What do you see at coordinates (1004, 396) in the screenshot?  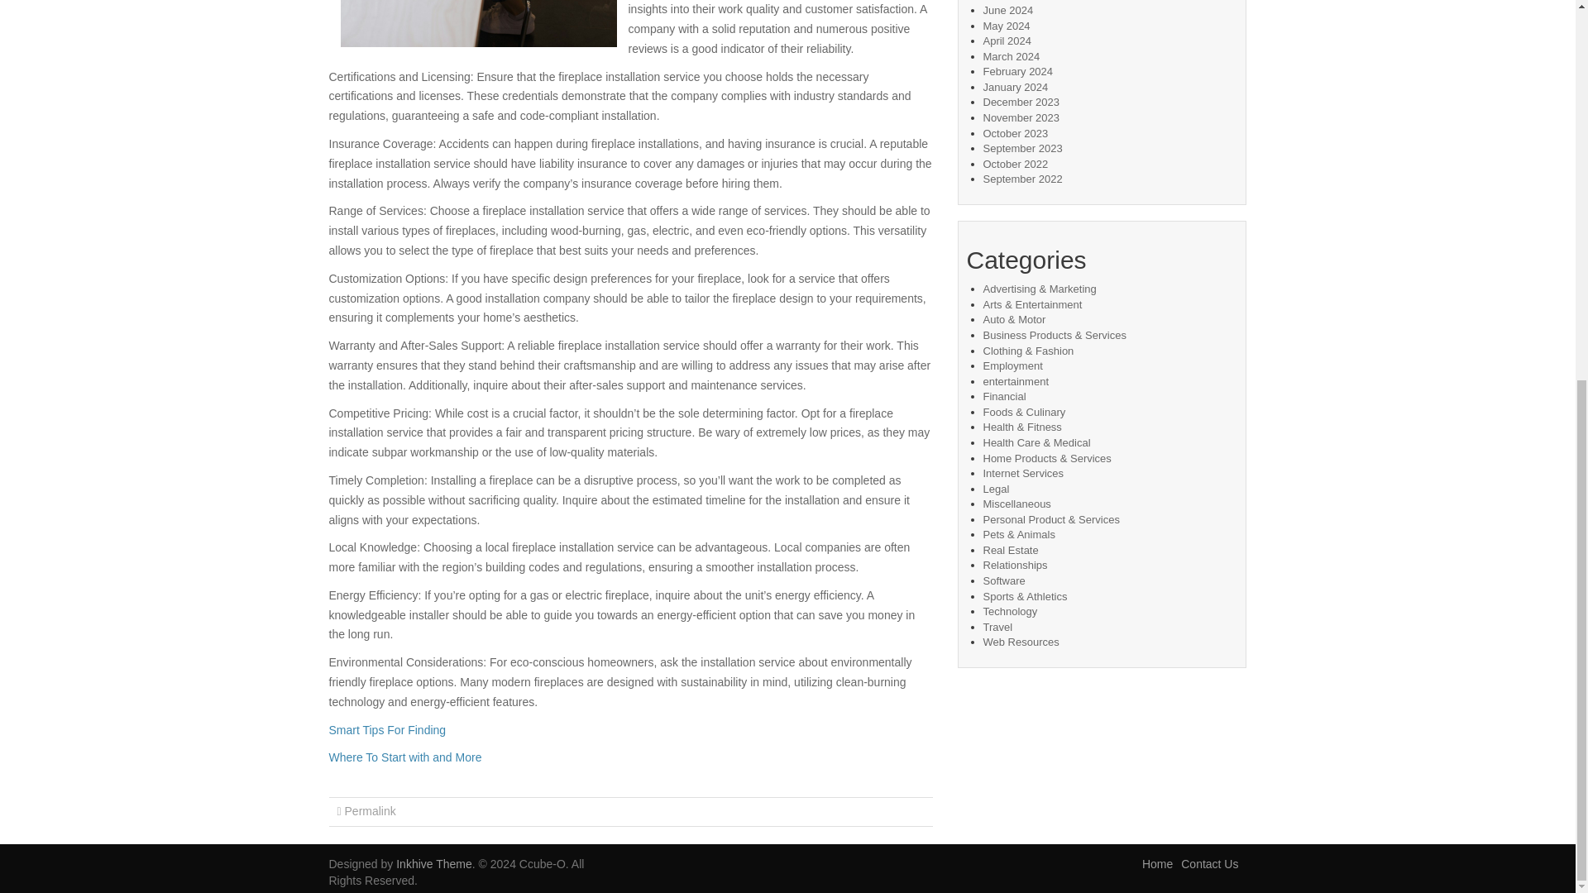 I see `Financial` at bounding box center [1004, 396].